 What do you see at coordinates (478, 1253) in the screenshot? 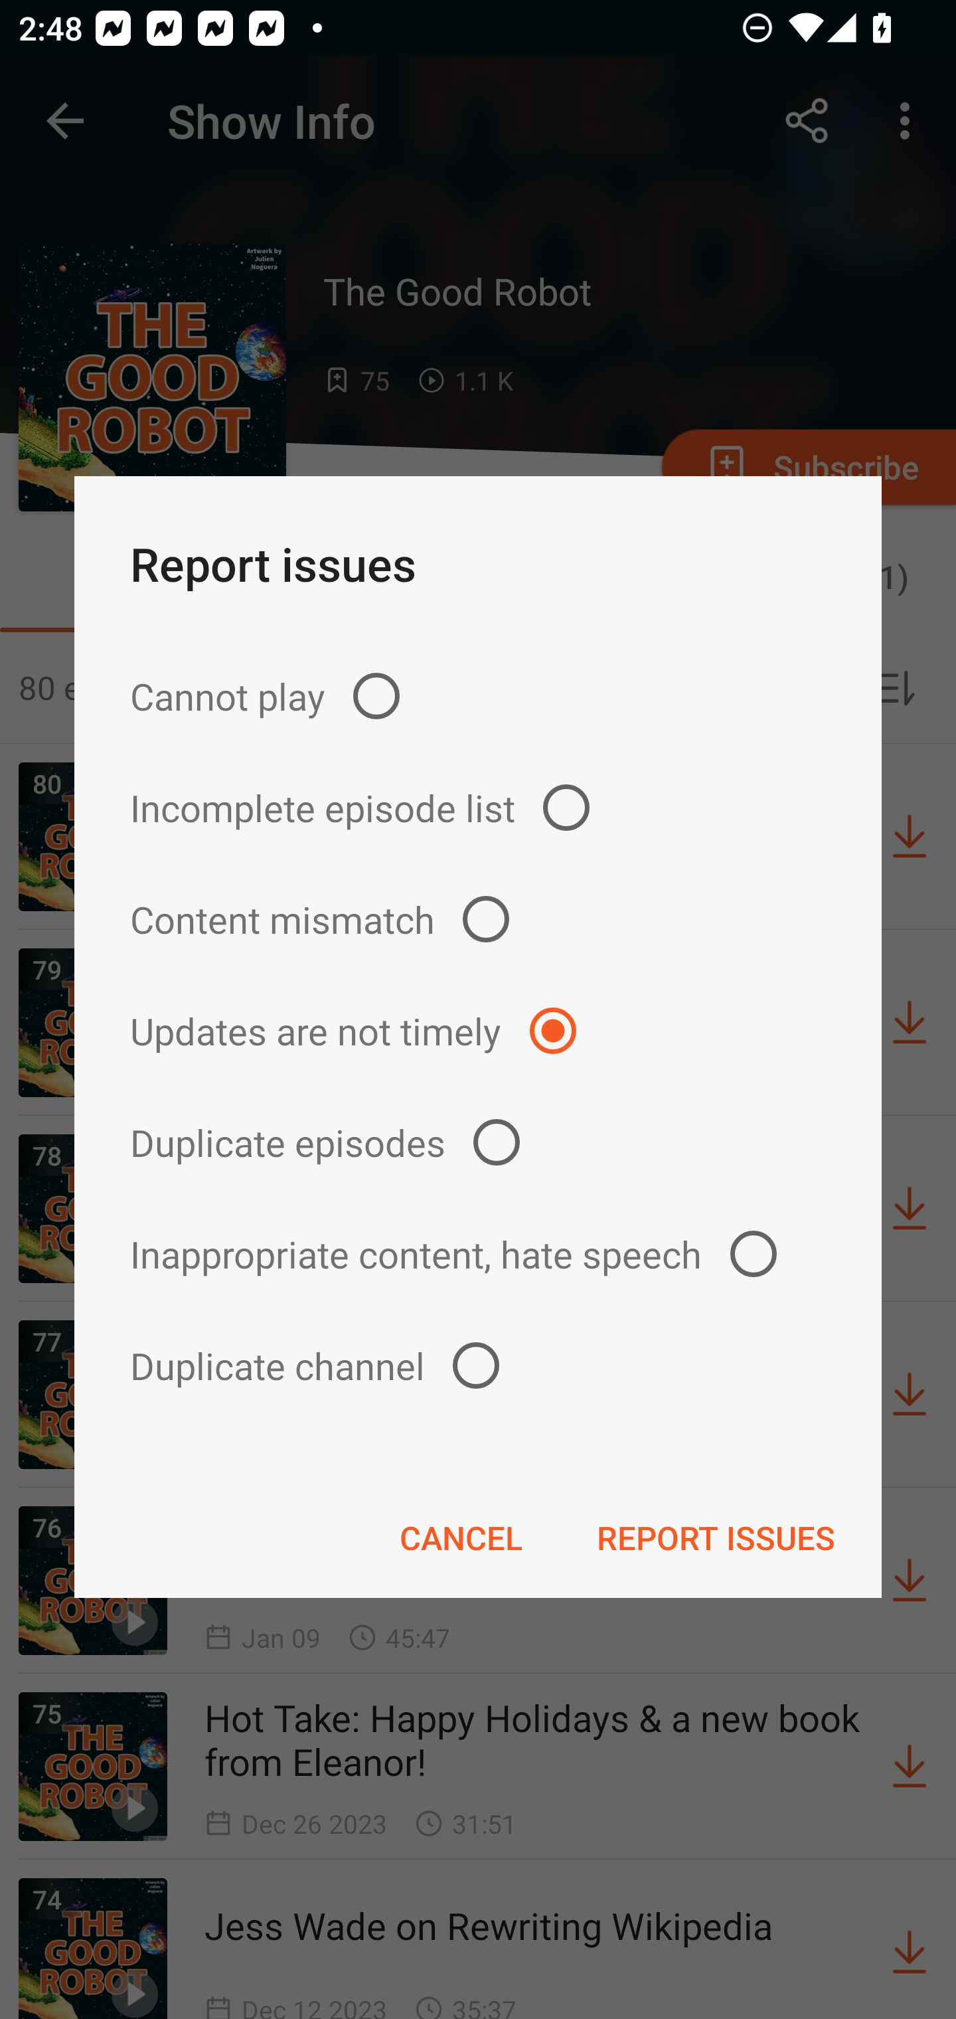
I see `Inappropriate content, hate speech` at bounding box center [478, 1253].